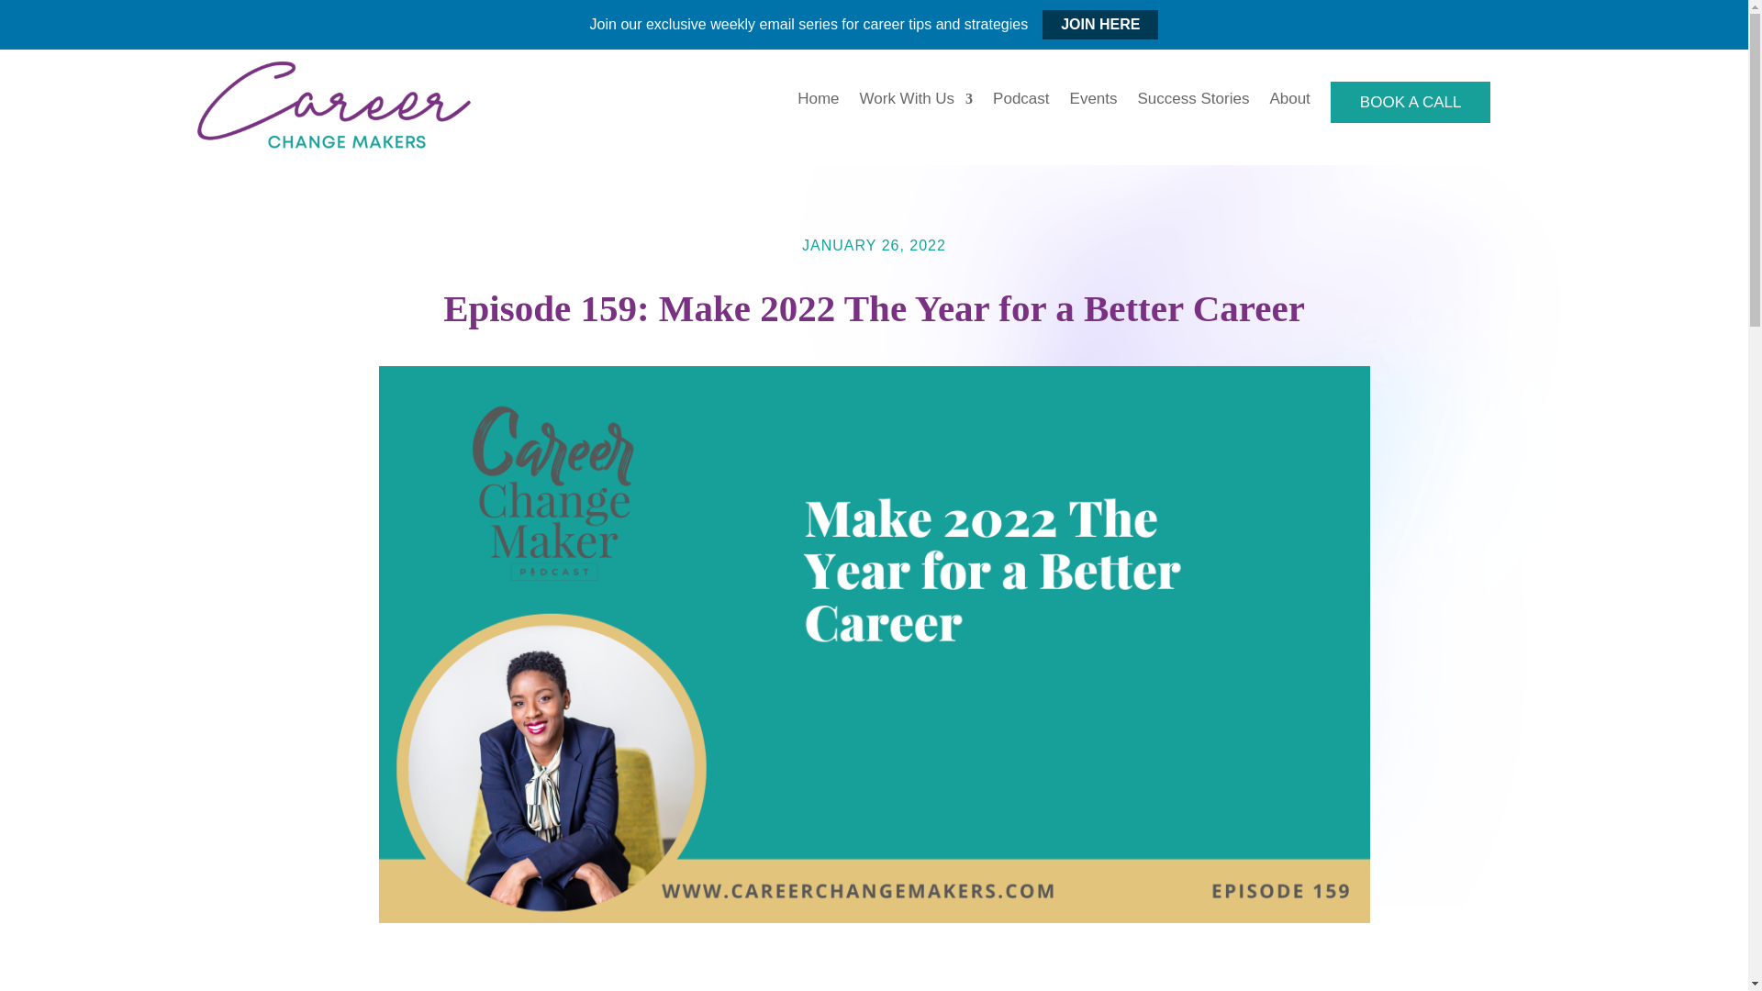  What do you see at coordinates (1020, 103) in the screenshot?
I see `Podcast` at bounding box center [1020, 103].